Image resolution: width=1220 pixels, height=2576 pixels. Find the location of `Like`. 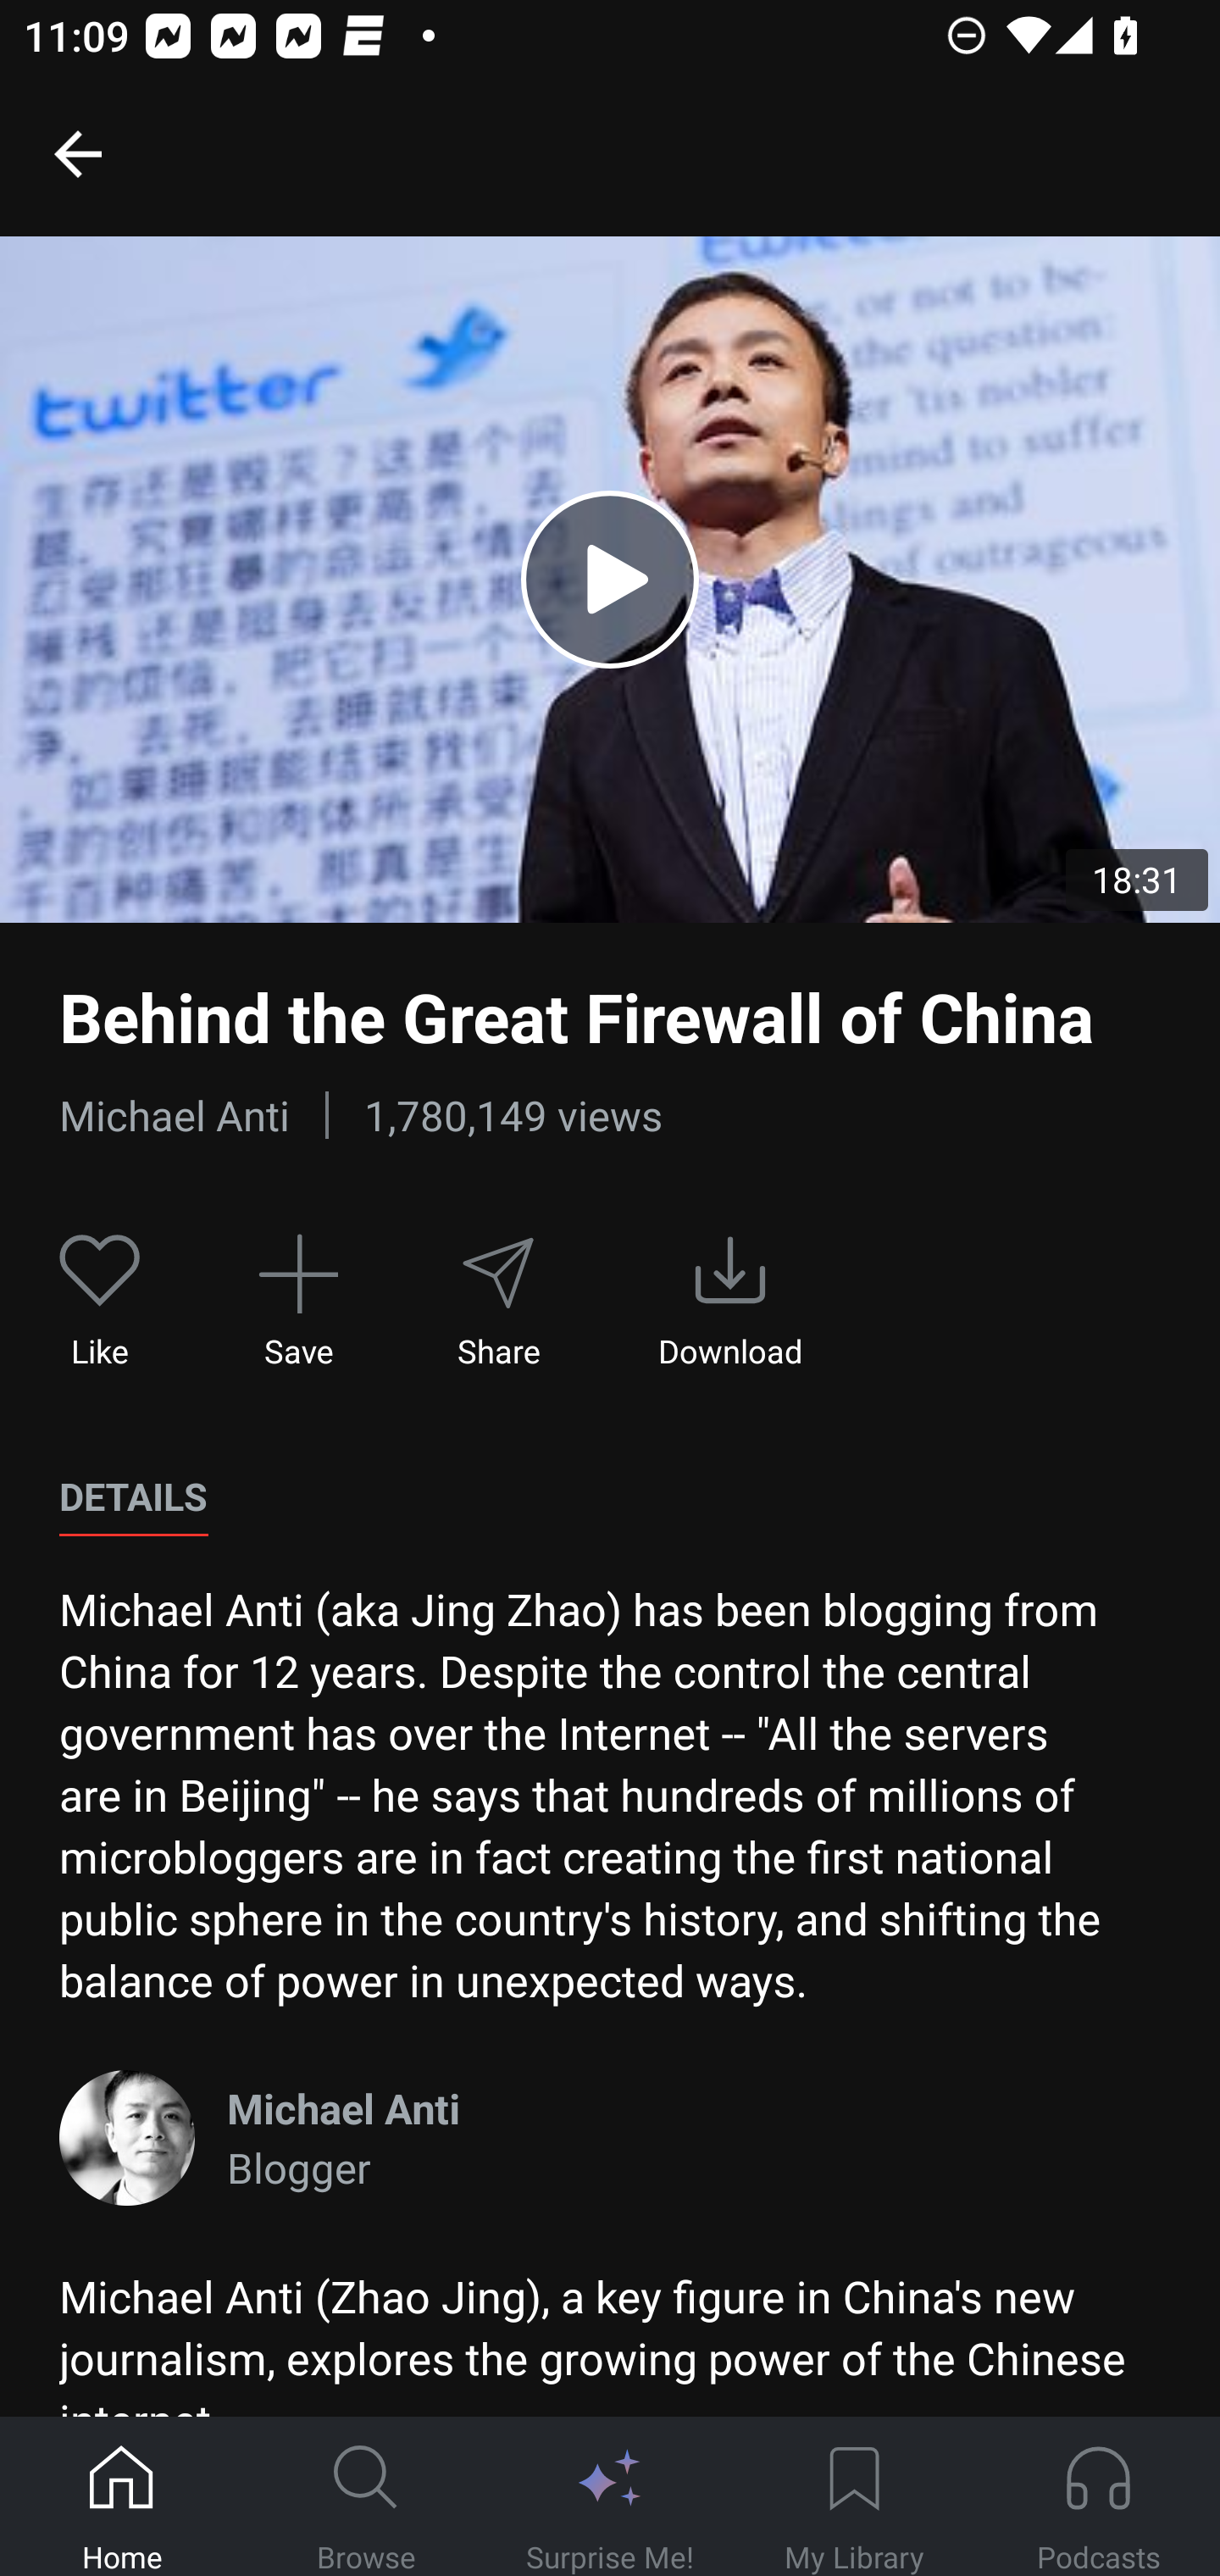

Like is located at coordinates (100, 1303).